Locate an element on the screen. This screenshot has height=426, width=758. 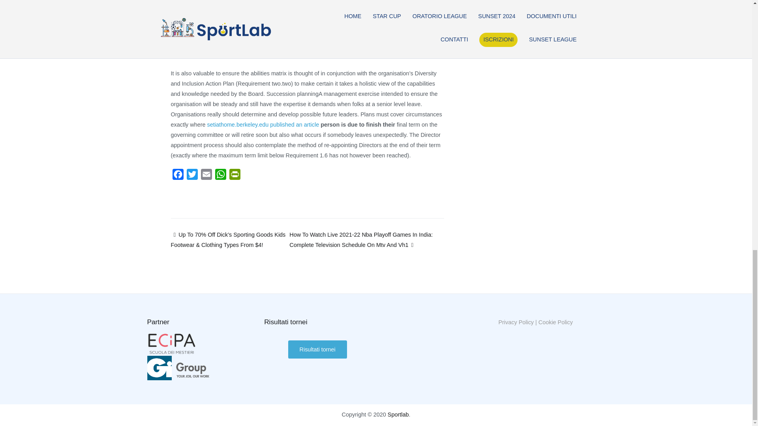
WhatsApp is located at coordinates (220, 176).